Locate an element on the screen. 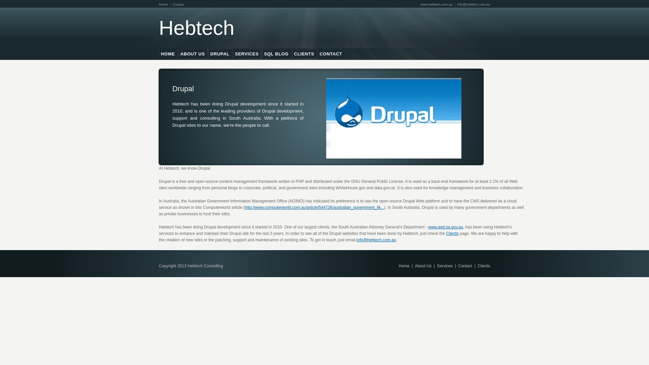  Services is located at coordinates (445, 266).